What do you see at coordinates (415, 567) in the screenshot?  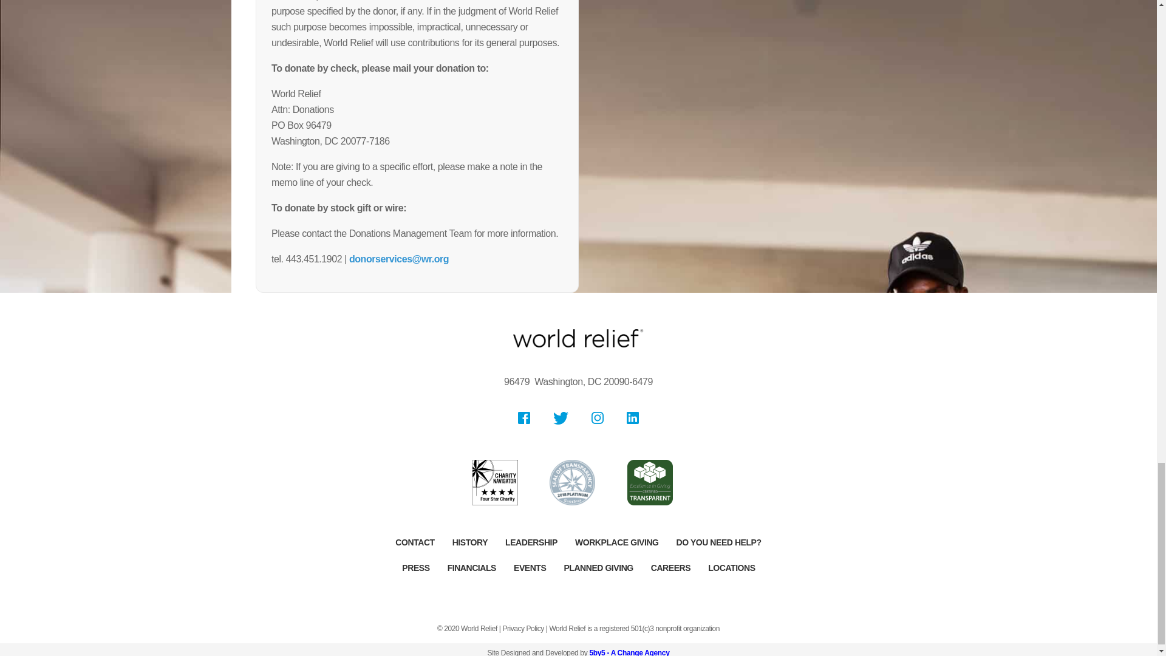 I see `PRESS` at bounding box center [415, 567].